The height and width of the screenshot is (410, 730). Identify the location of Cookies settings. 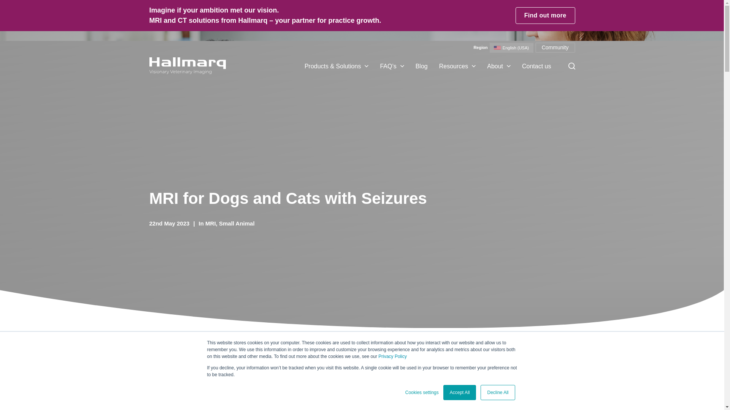
(422, 393).